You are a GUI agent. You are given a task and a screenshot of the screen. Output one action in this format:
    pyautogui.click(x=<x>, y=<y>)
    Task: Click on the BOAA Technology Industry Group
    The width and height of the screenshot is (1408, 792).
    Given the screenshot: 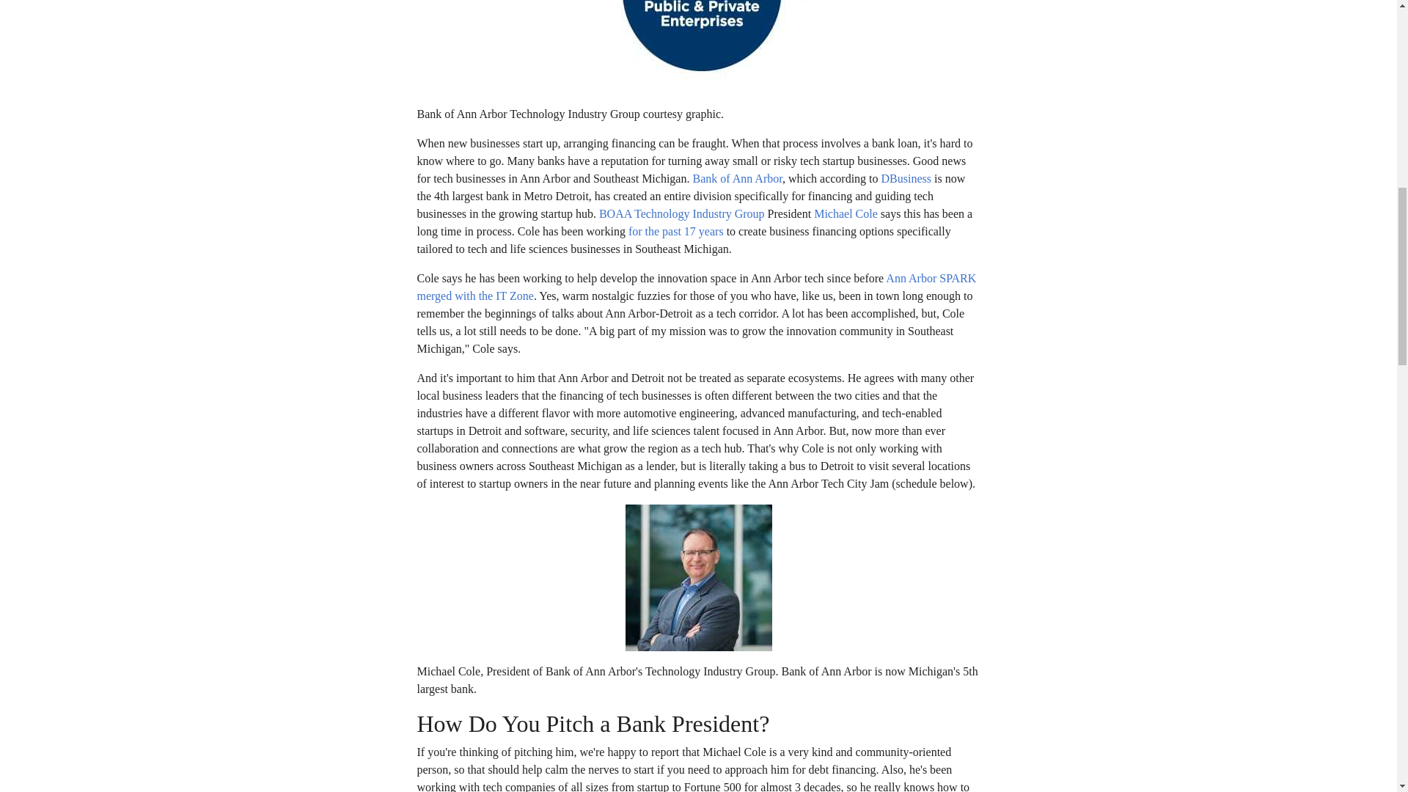 What is the action you would take?
    pyautogui.click(x=682, y=213)
    